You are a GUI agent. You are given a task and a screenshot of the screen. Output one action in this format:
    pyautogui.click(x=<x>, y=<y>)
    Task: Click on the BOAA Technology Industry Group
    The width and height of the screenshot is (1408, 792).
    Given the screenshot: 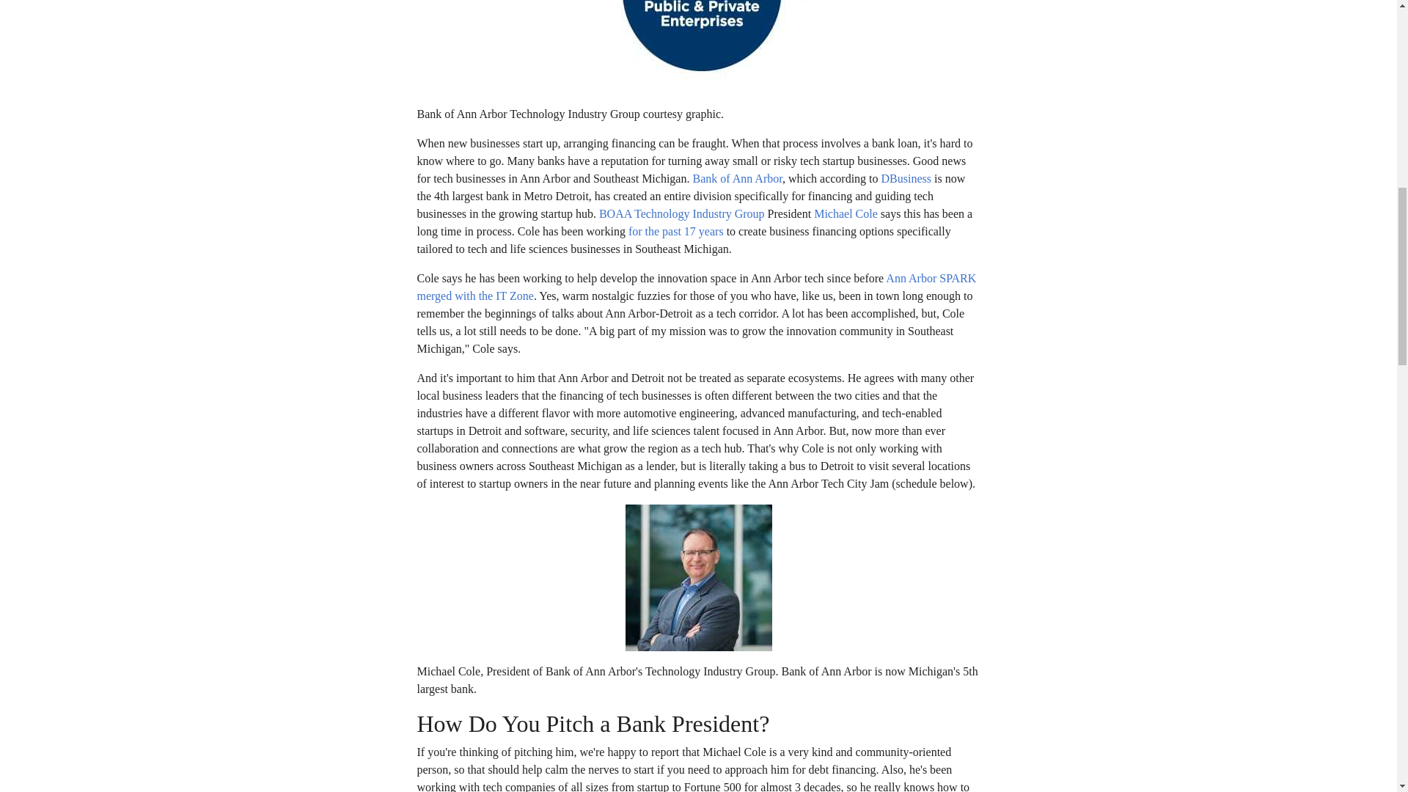 What is the action you would take?
    pyautogui.click(x=682, y=213)
    